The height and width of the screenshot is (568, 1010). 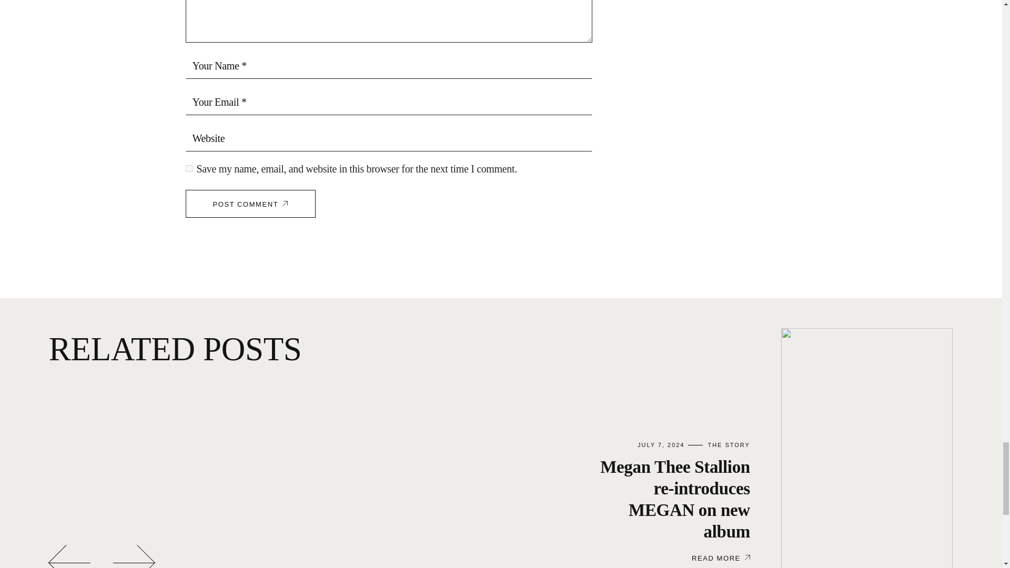 I want to click on yes, so click(x=188, y=168).